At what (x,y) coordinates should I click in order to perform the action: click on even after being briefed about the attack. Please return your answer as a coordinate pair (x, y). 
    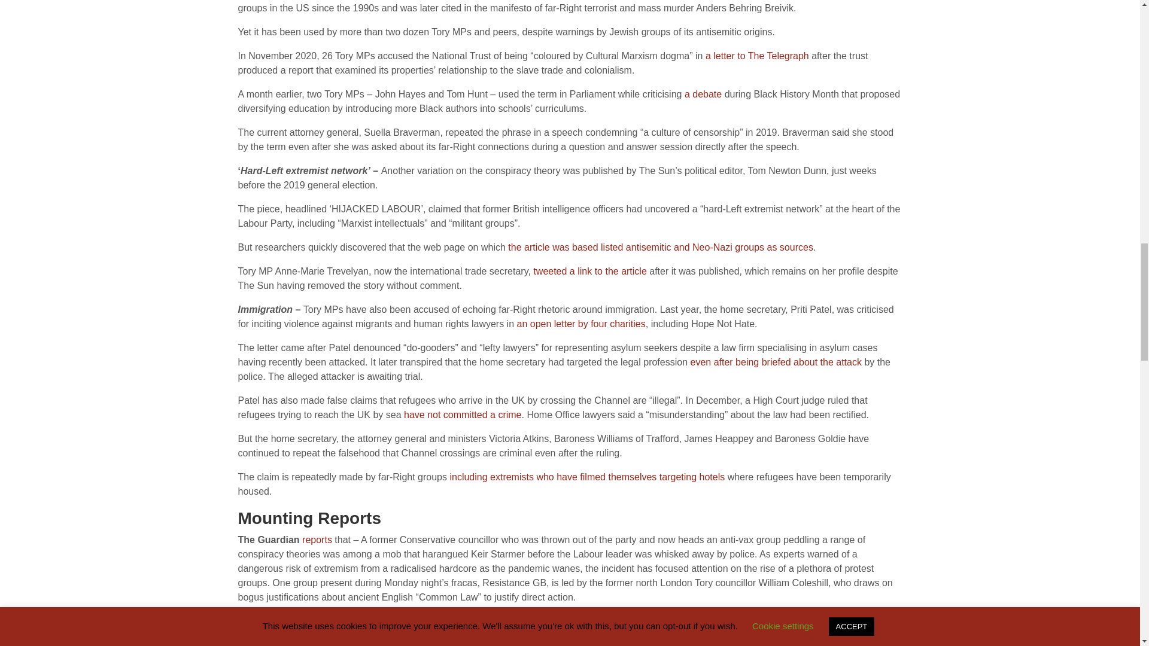
    Looking at the image, I should click on (776, 362).